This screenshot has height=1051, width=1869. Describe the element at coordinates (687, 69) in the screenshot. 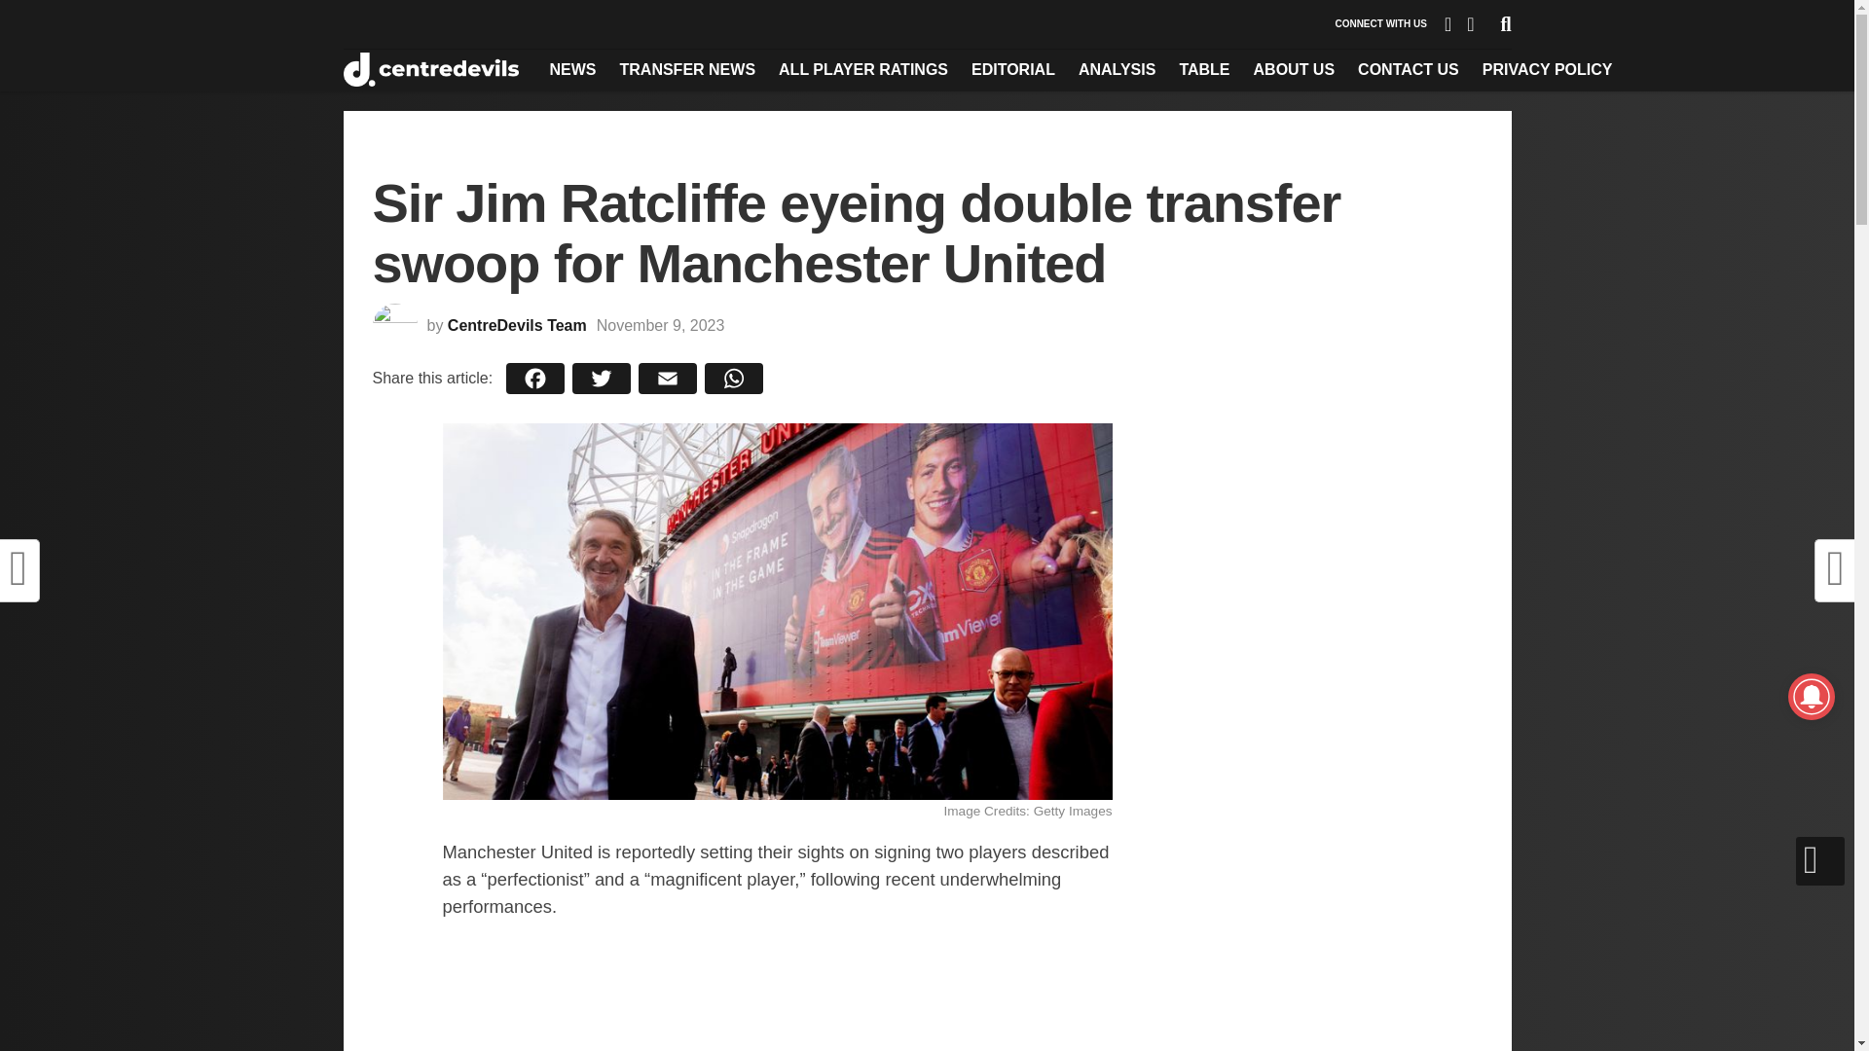

I see `TRANSFER NEWS` at that location.